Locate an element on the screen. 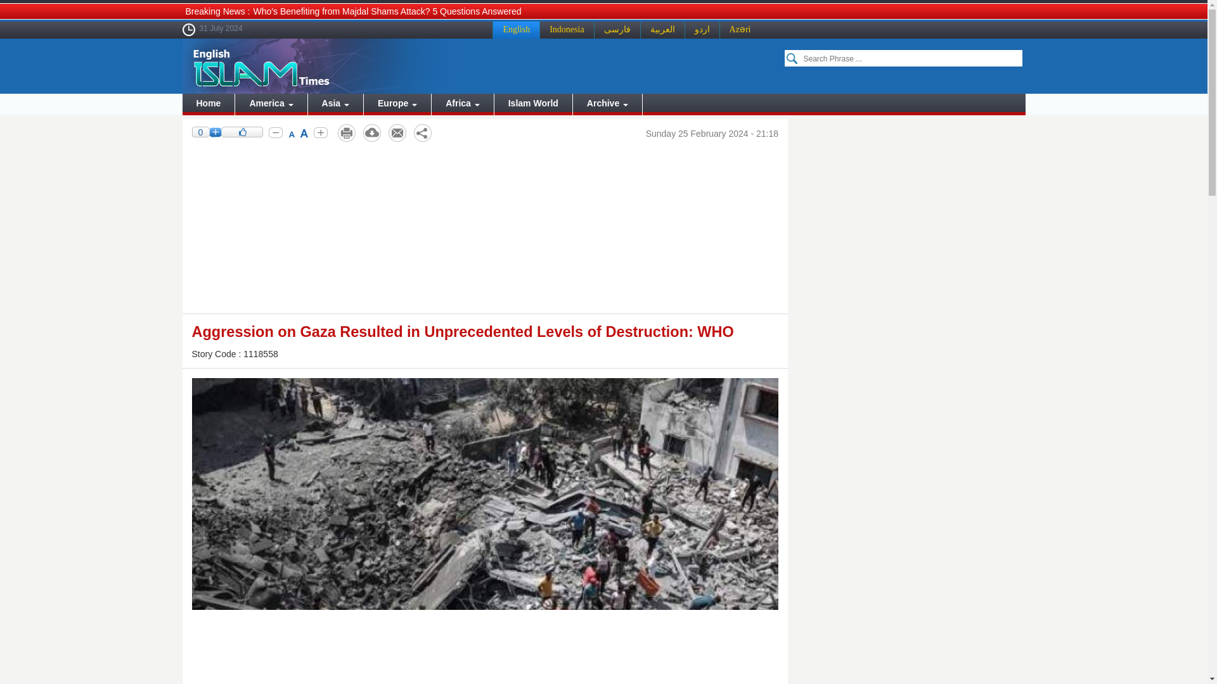 The image size is (1217, 684). Asia is located at coordinates (335, 104).